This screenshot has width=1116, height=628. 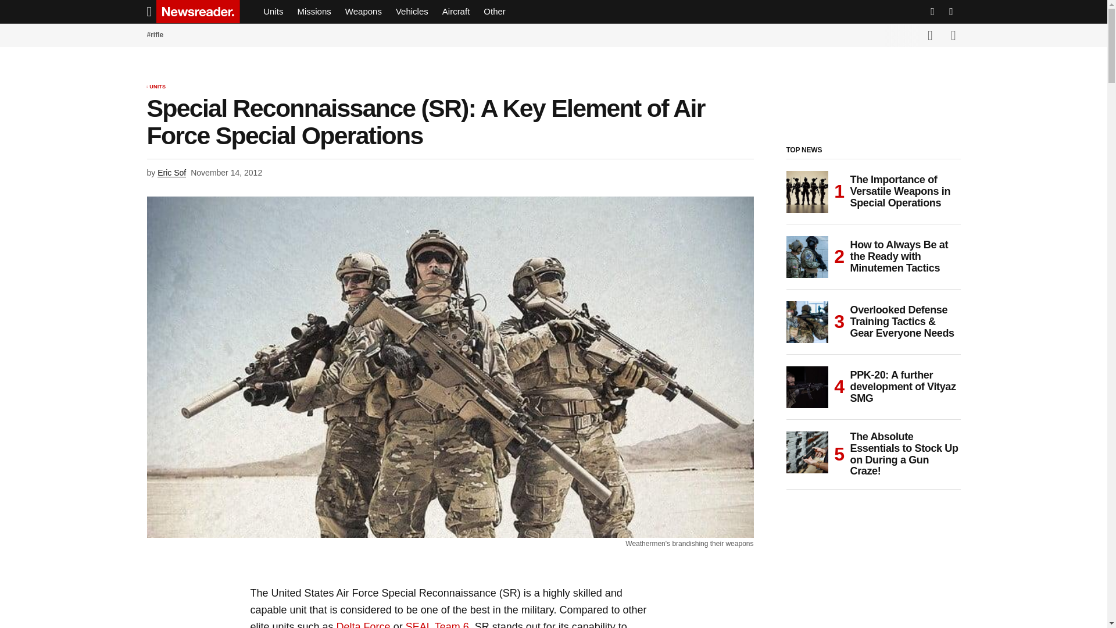 I want to click on Aircraft, so click(x=456, y=12).